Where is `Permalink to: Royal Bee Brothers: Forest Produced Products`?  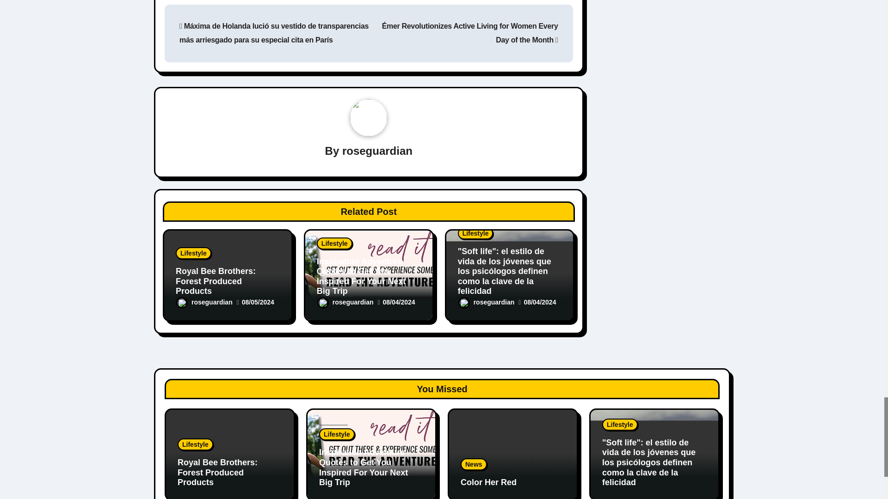
Permalink to: Royal Bee Brothers: Forest Produced Products is located at coordinates (216, 281).